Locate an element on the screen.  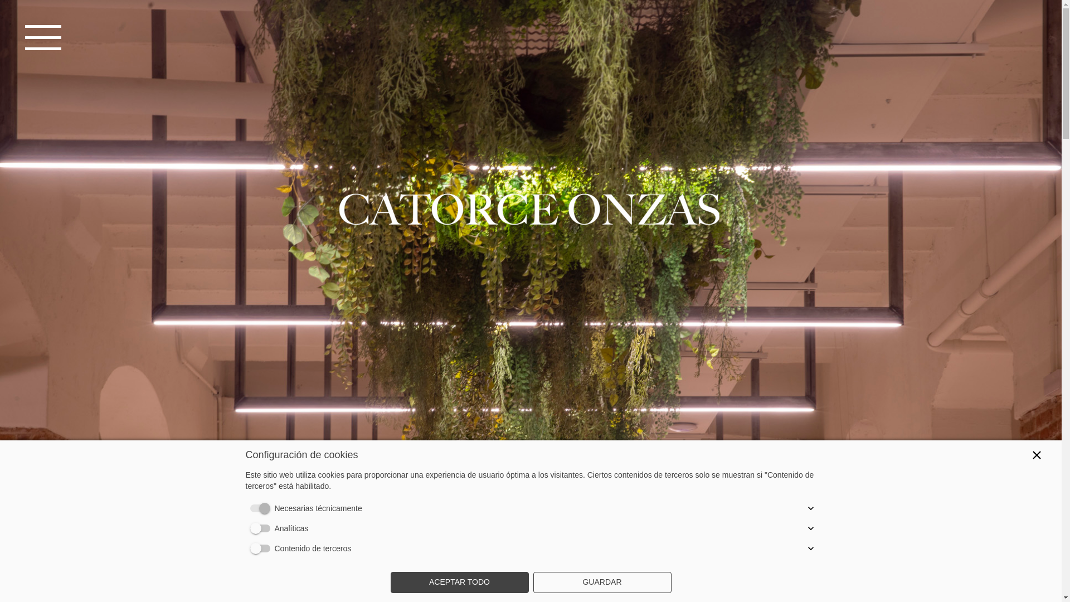
ACEPTAR TODO is located at coordinates (459, 582).